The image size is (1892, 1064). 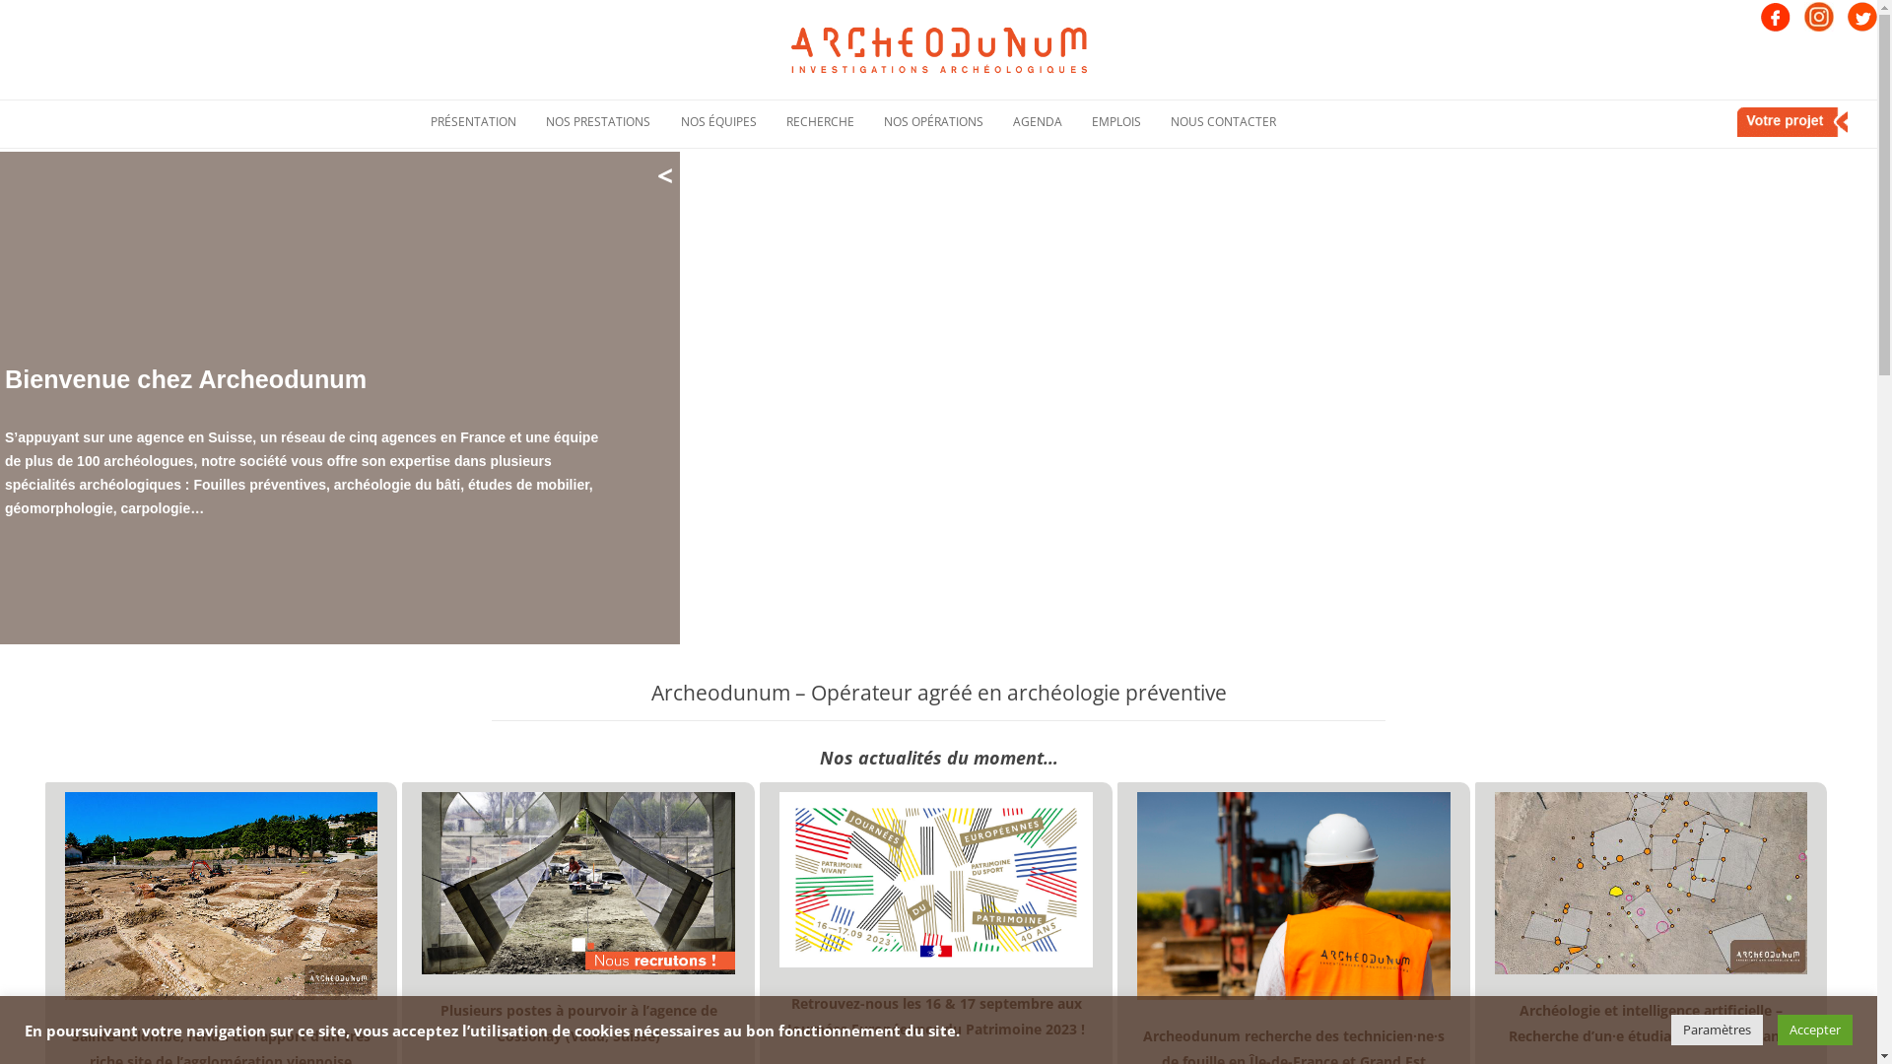 I want to click on RECHERCHE, so click(x=820, y=122).